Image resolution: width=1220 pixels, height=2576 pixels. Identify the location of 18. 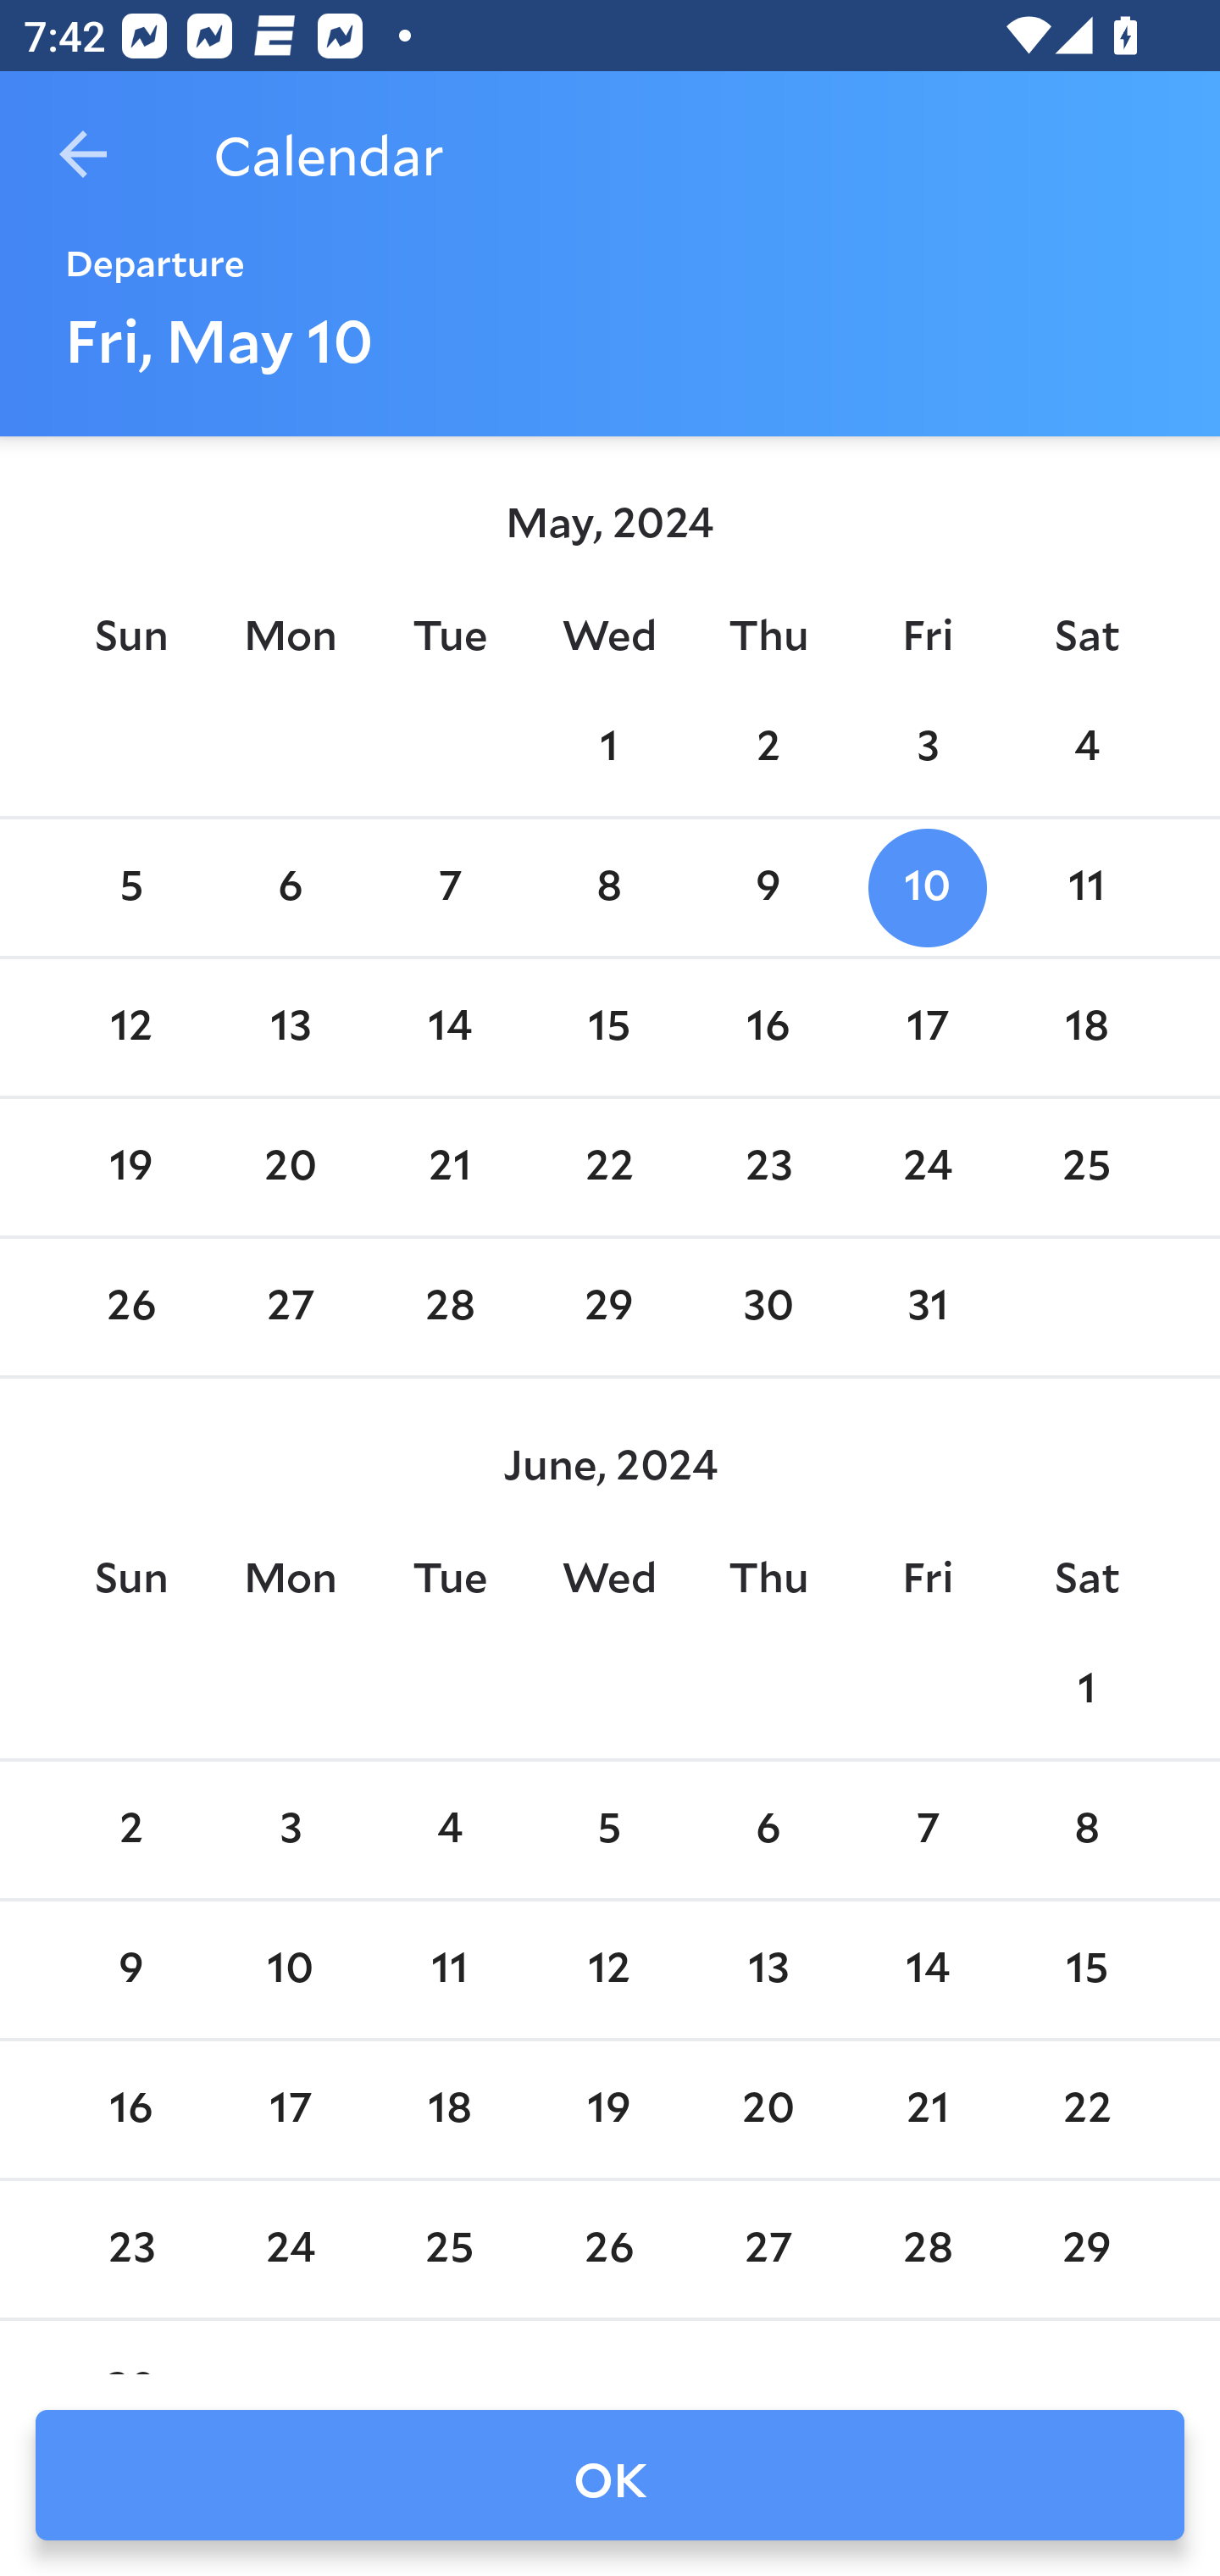
(1086, 1027).